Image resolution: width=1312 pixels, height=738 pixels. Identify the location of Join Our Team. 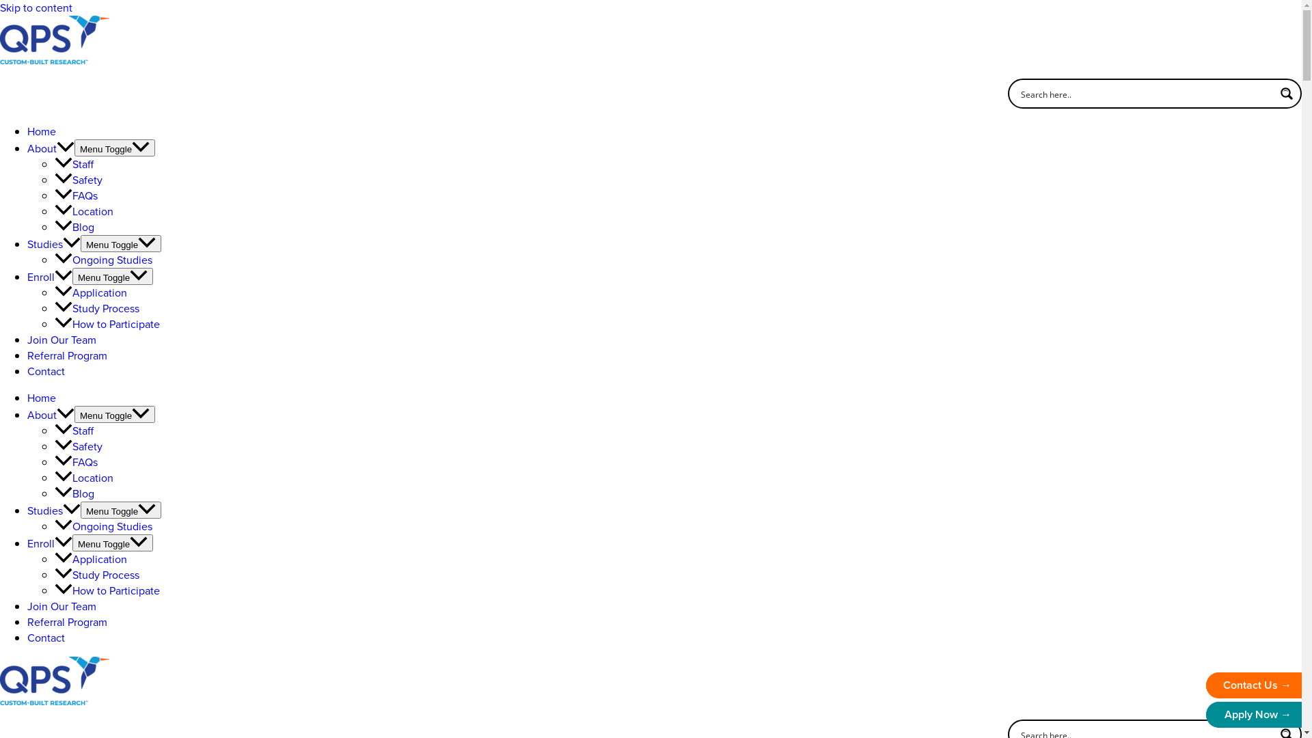
(61, 607).